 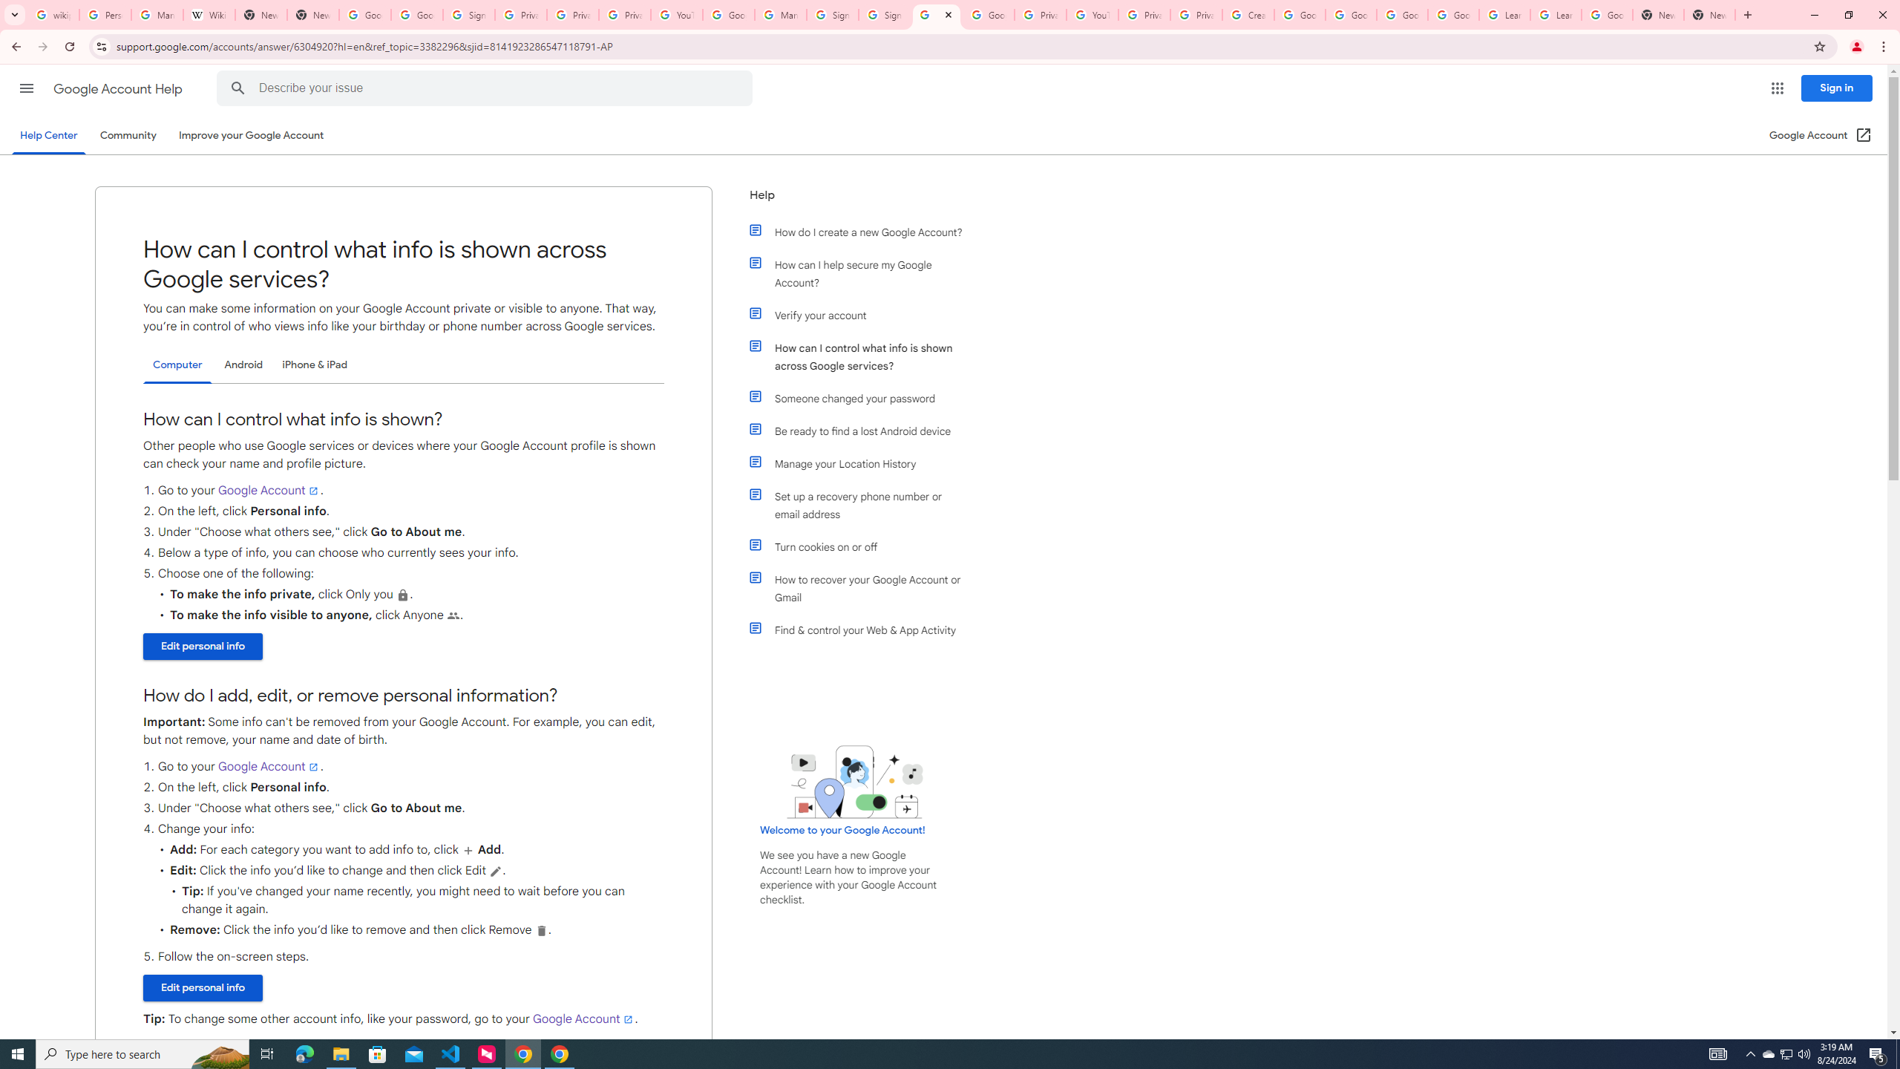 I want to click on Find & control your Web & App Activity, so click(x=863, y=630).